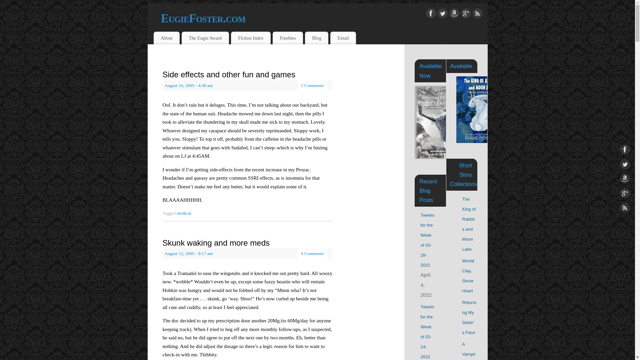  Describe the element at coordinates (205, 38) in the screenshot. I see `The Eugie Award` at that location.